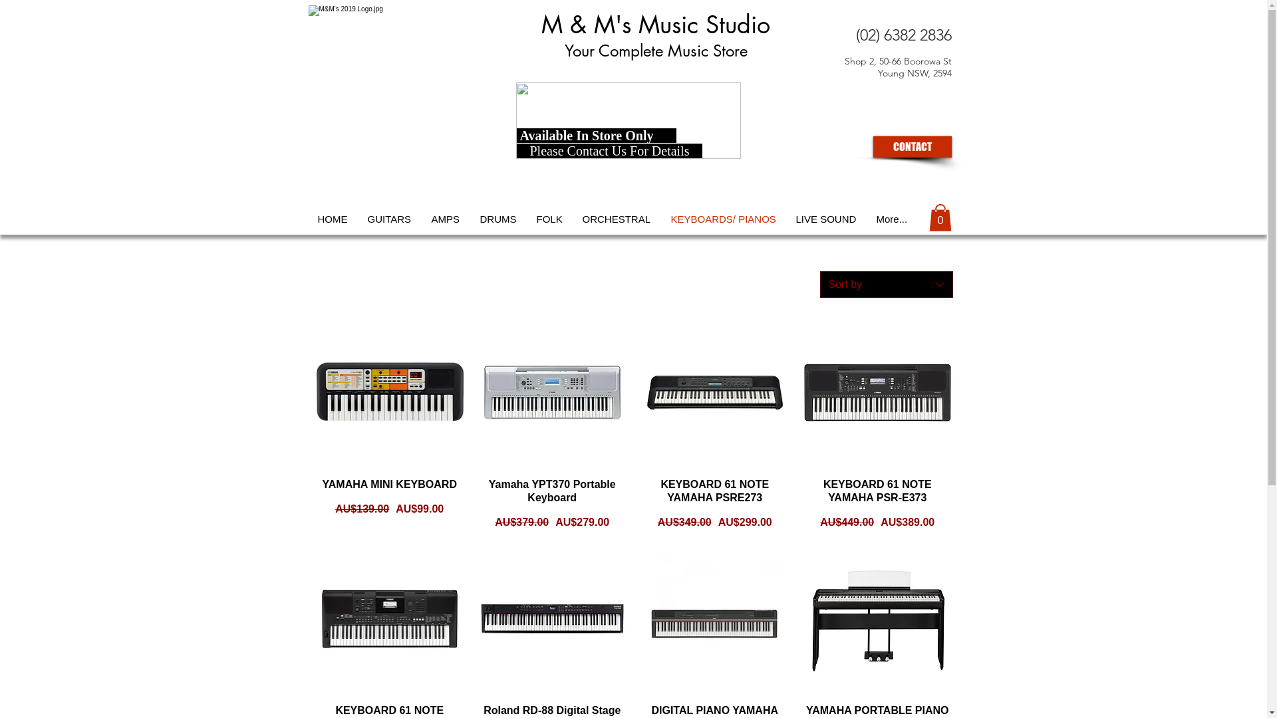 Image resolution: width=1277 pixels, height=718 pixels. Describe the element at coordinates (390, 219) in the screenshot. I see `GUITARS` at that location.